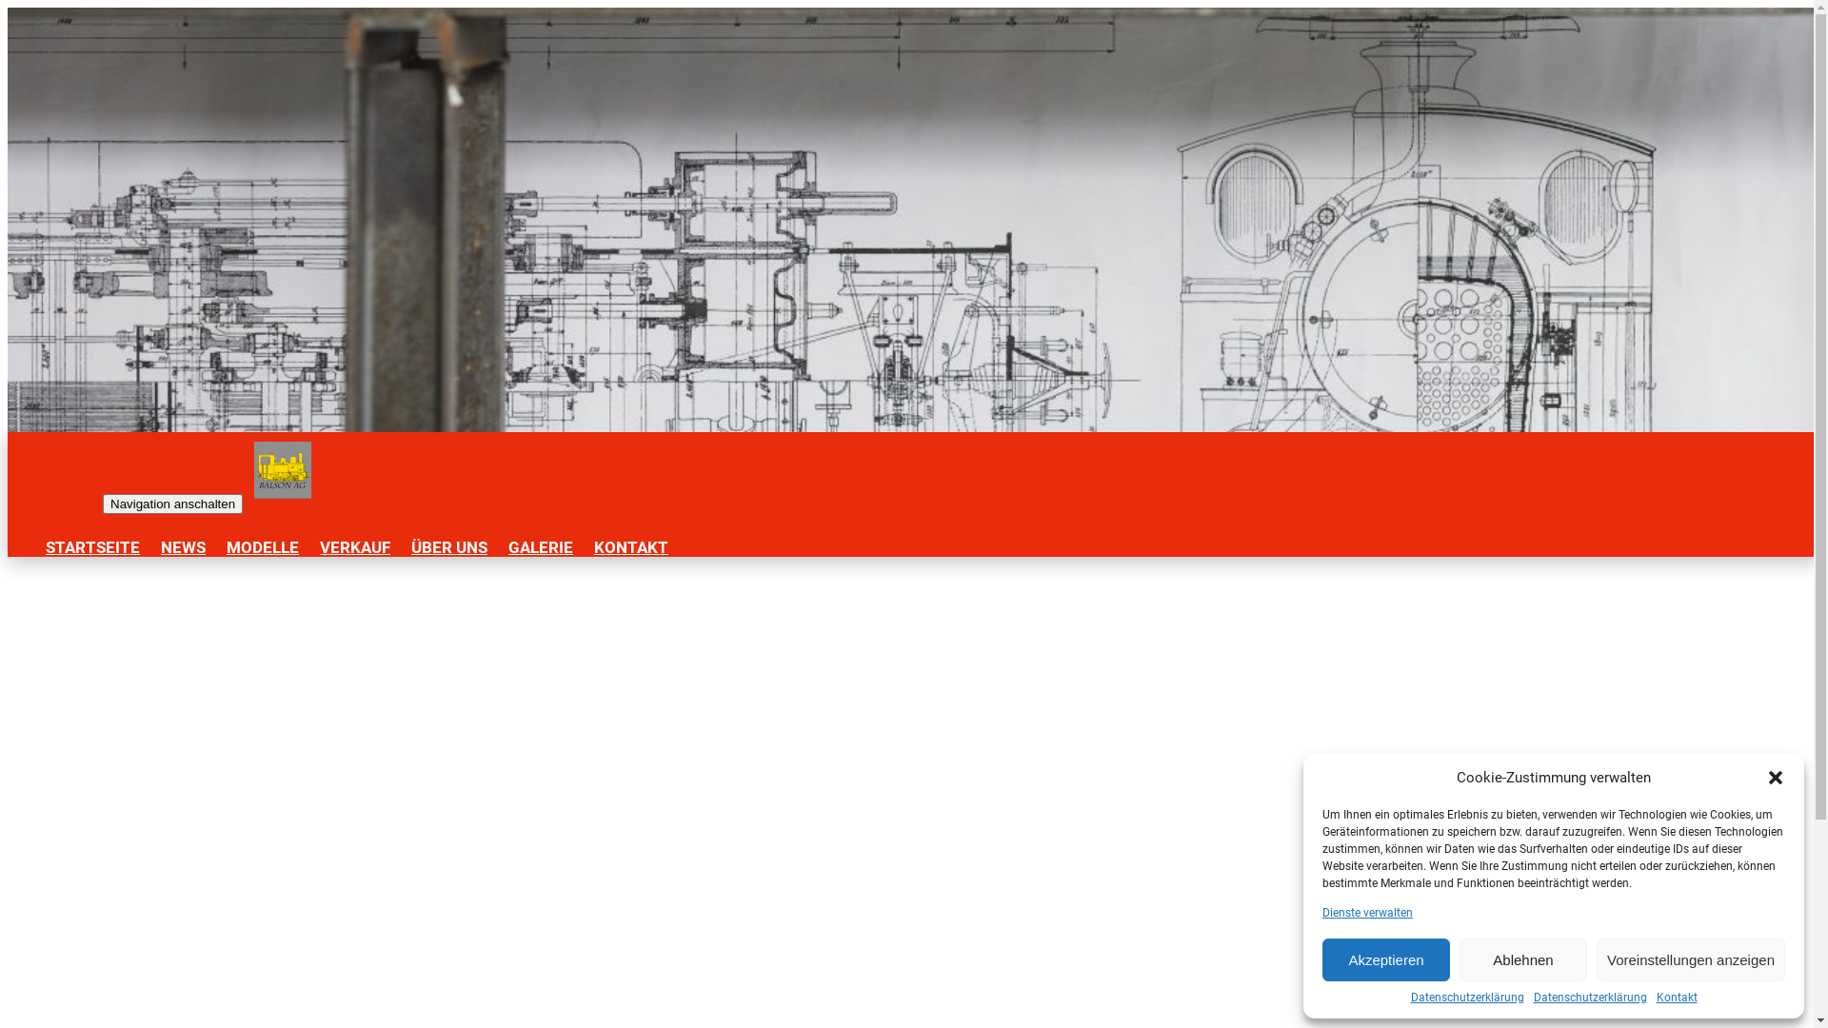 This screenshot has height=1028, width=1828. What do you see at coordinates (173, 504) in the screenshot?
I see `Navigation anschalten` at bounding box center [173, 504].